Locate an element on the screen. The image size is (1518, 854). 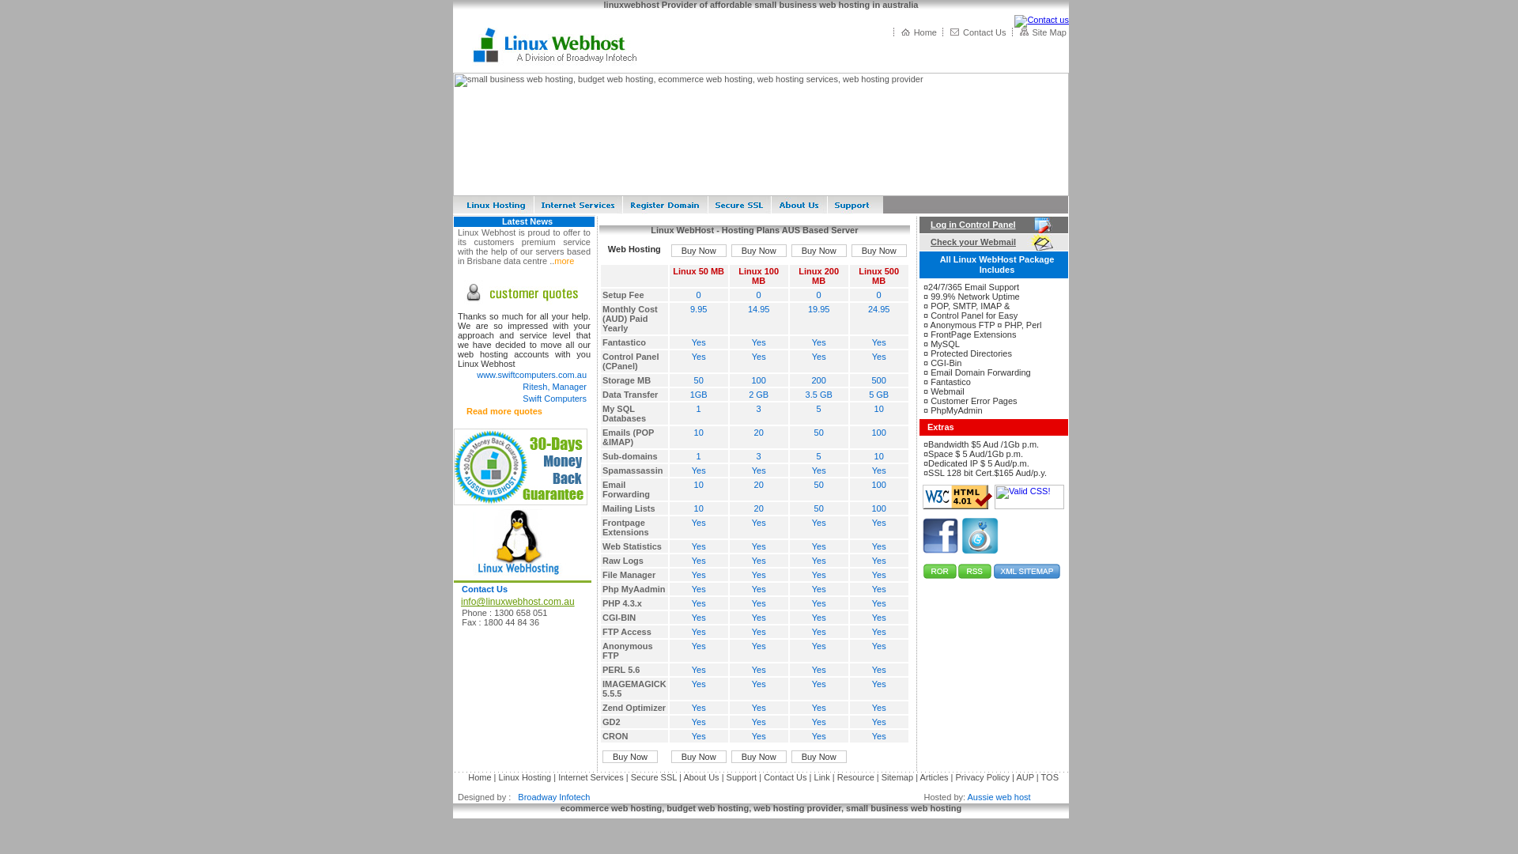
info@linuxwebhost.com.au is located at coordinates (515, 602).